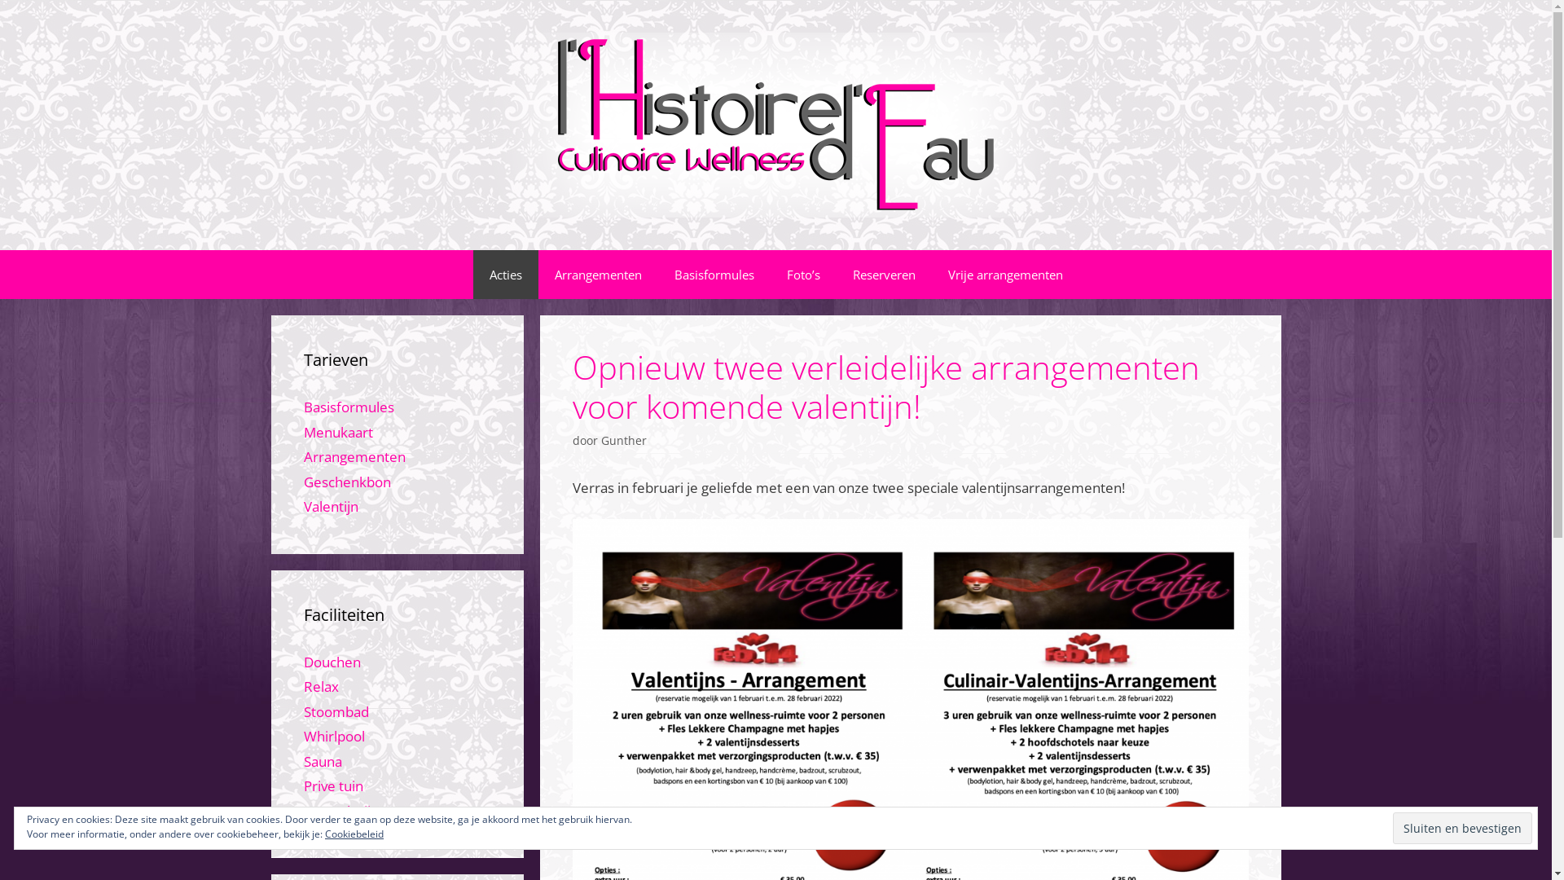  Describe the element at coordinates (505, 275) in the screenshot. I see `Acties` at that location.